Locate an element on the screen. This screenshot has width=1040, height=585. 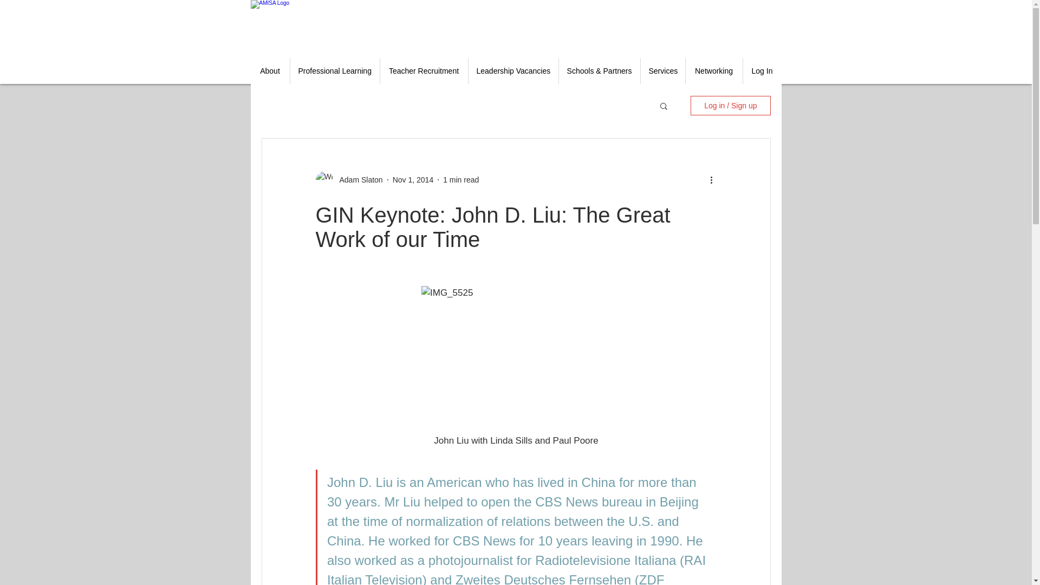
Adam Slaton is located at coordinates (357, 180).